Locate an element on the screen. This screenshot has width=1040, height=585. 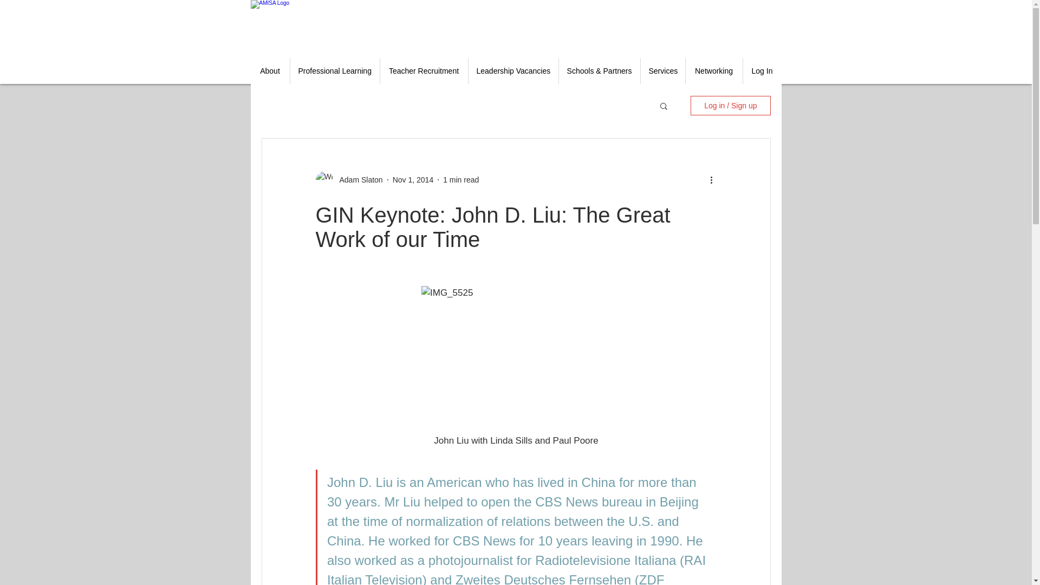
Adam Slaton is located at coordinates (357, 180).